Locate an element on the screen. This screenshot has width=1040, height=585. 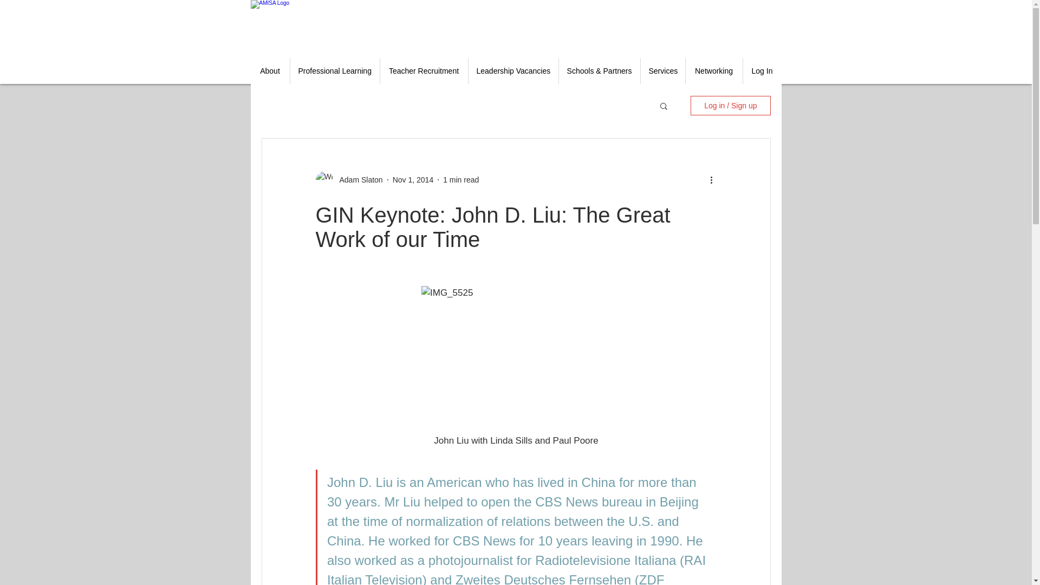
Adam Slaton is located at coordinates (357, 180).